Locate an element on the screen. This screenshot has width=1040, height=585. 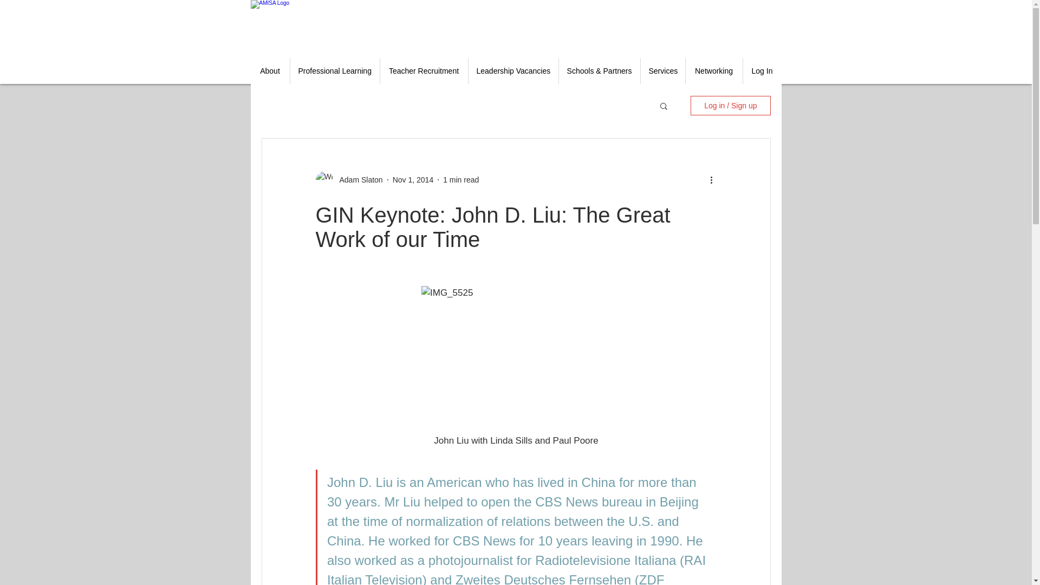
Adam Slaton is located at coordinates (357, 180).